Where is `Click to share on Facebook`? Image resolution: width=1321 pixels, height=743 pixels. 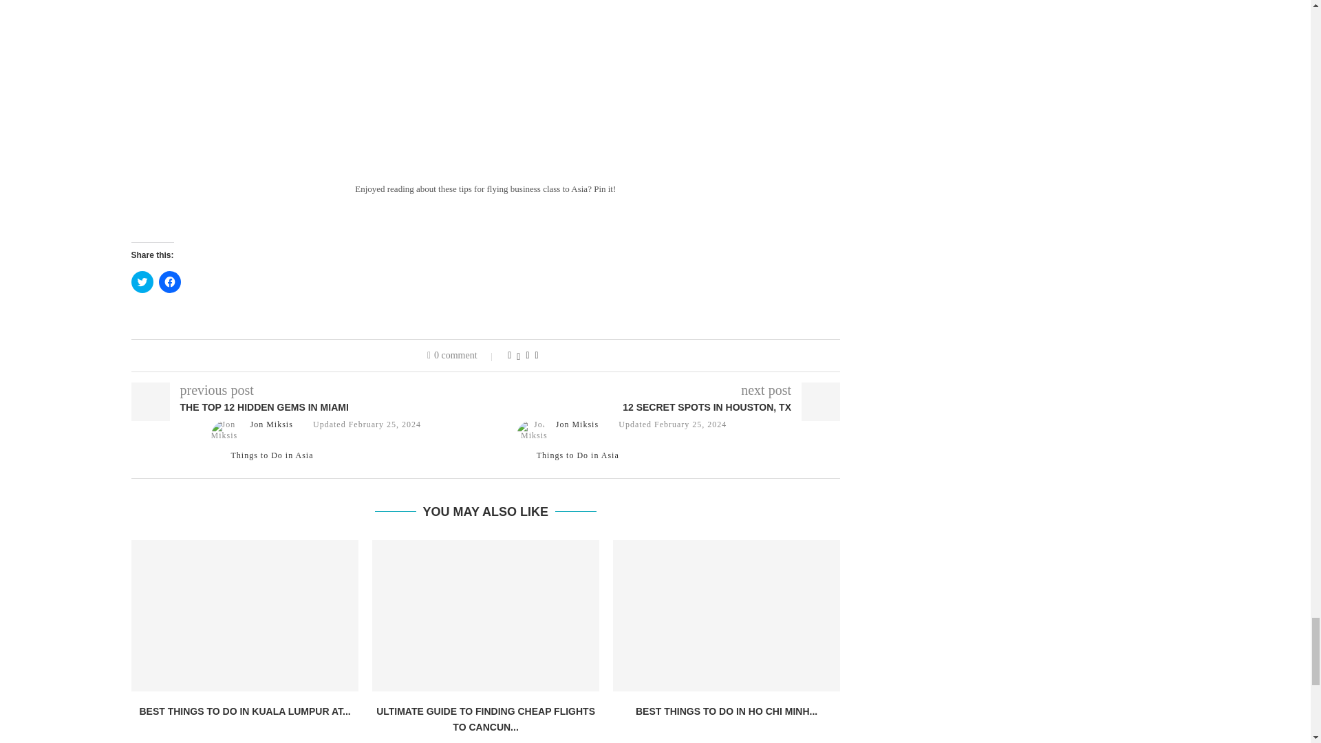 Click to share on Facebook is located at coordinates (169, 282).